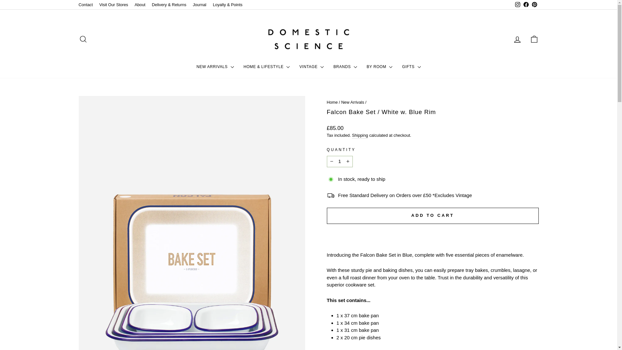 The width and height of the screenshot is (622, 350). Describe the element at coordinates (332, 102) in the screenshot. I see `Back to the frontpage` at that location.